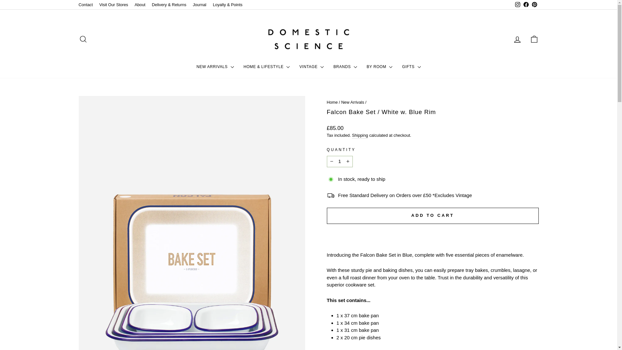 The width and height of the screenshot is (622, 350). Describe the element at coordinates (332, 102) in the screenshot. I see `Back to the frontpage` at that location.